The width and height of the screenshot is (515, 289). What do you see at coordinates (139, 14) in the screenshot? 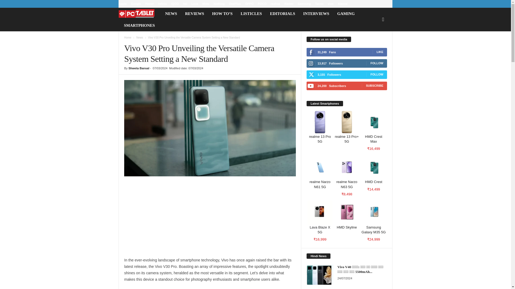
I see `PC-Tablet India` at bounding box center [139, 14].